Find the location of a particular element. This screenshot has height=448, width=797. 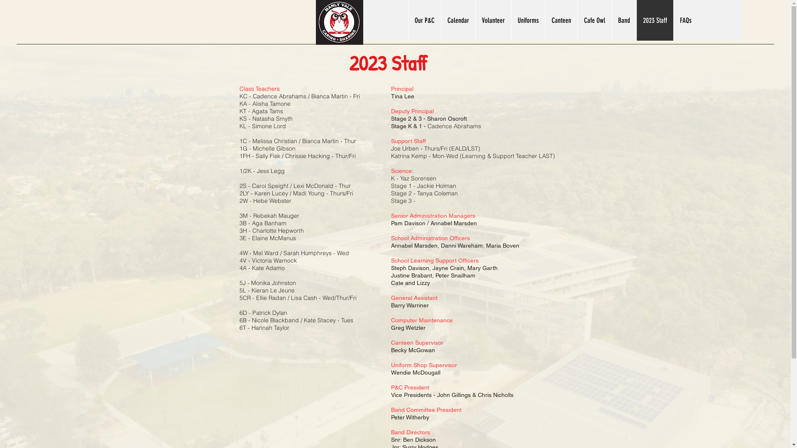

Uniforms is located at coordinates (528, 20).